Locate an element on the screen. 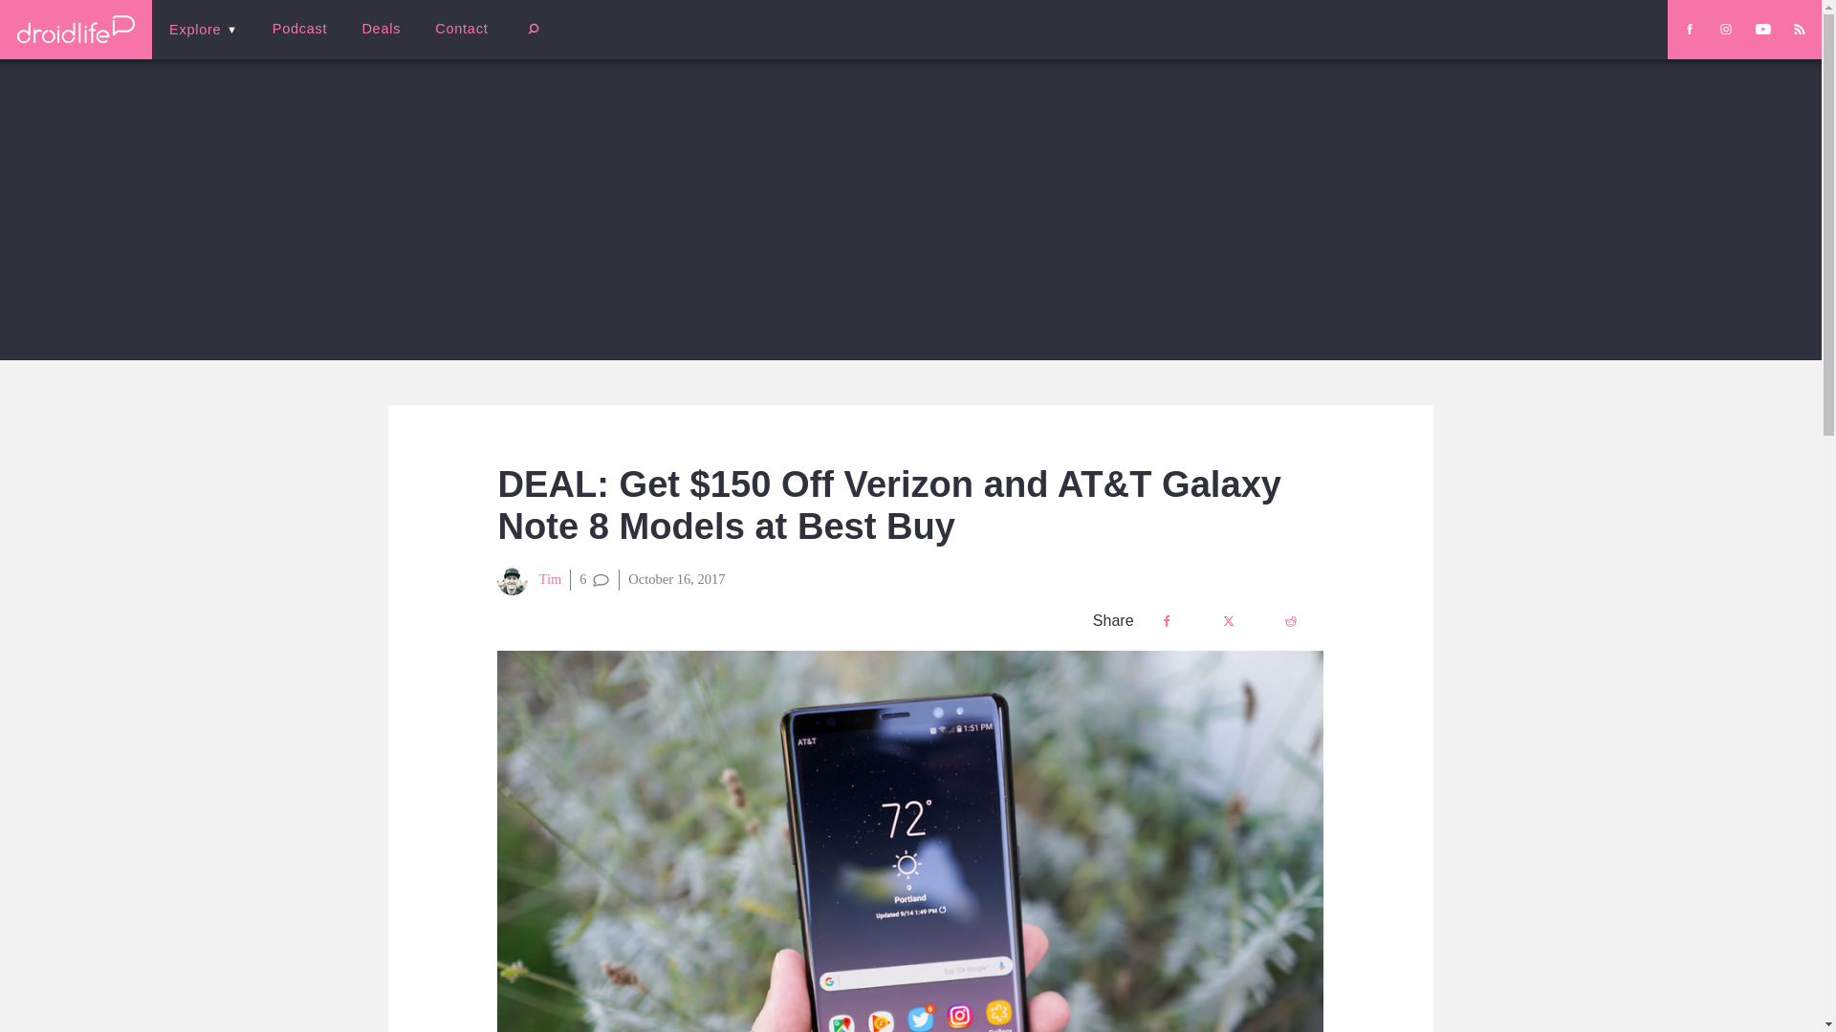 This screenshot has width=1836, height=1032. Beginners' Guide is located at coordinates (454, 42).